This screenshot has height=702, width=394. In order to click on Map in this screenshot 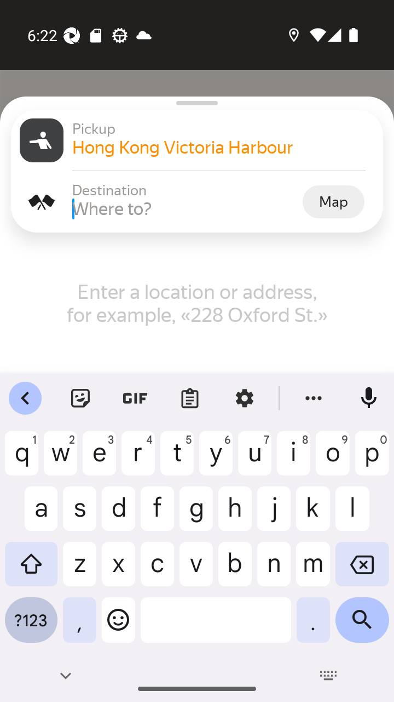, I will do `click(333, 201)`.